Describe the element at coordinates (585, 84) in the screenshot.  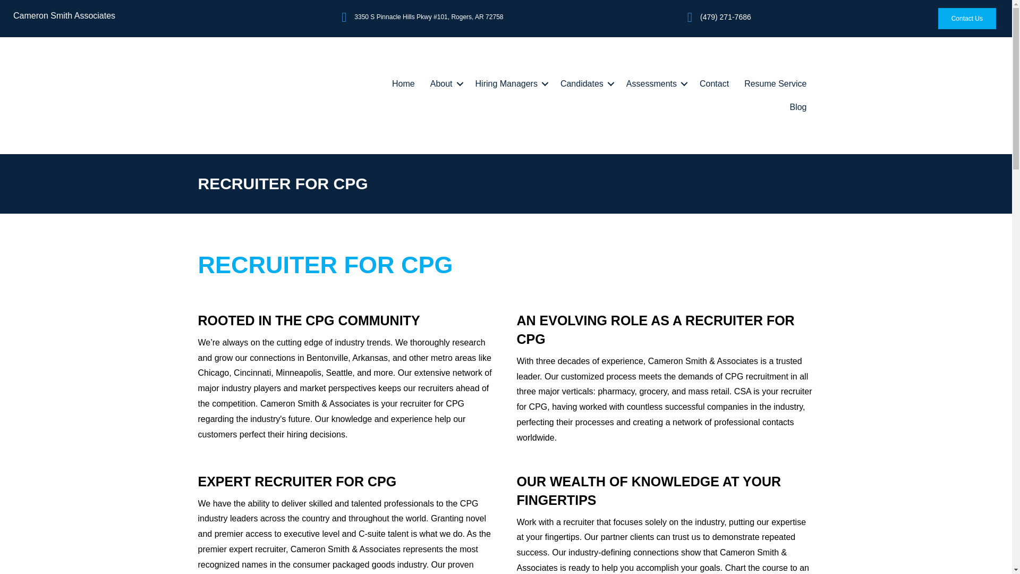
I see `Candidates` at that location.